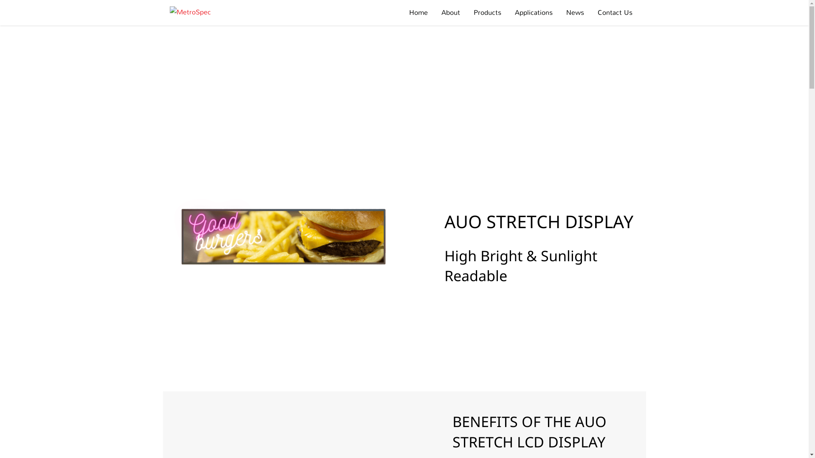 The image size is (815, 458). I want to click on auo fhd commercial display image, so click(284, 243).